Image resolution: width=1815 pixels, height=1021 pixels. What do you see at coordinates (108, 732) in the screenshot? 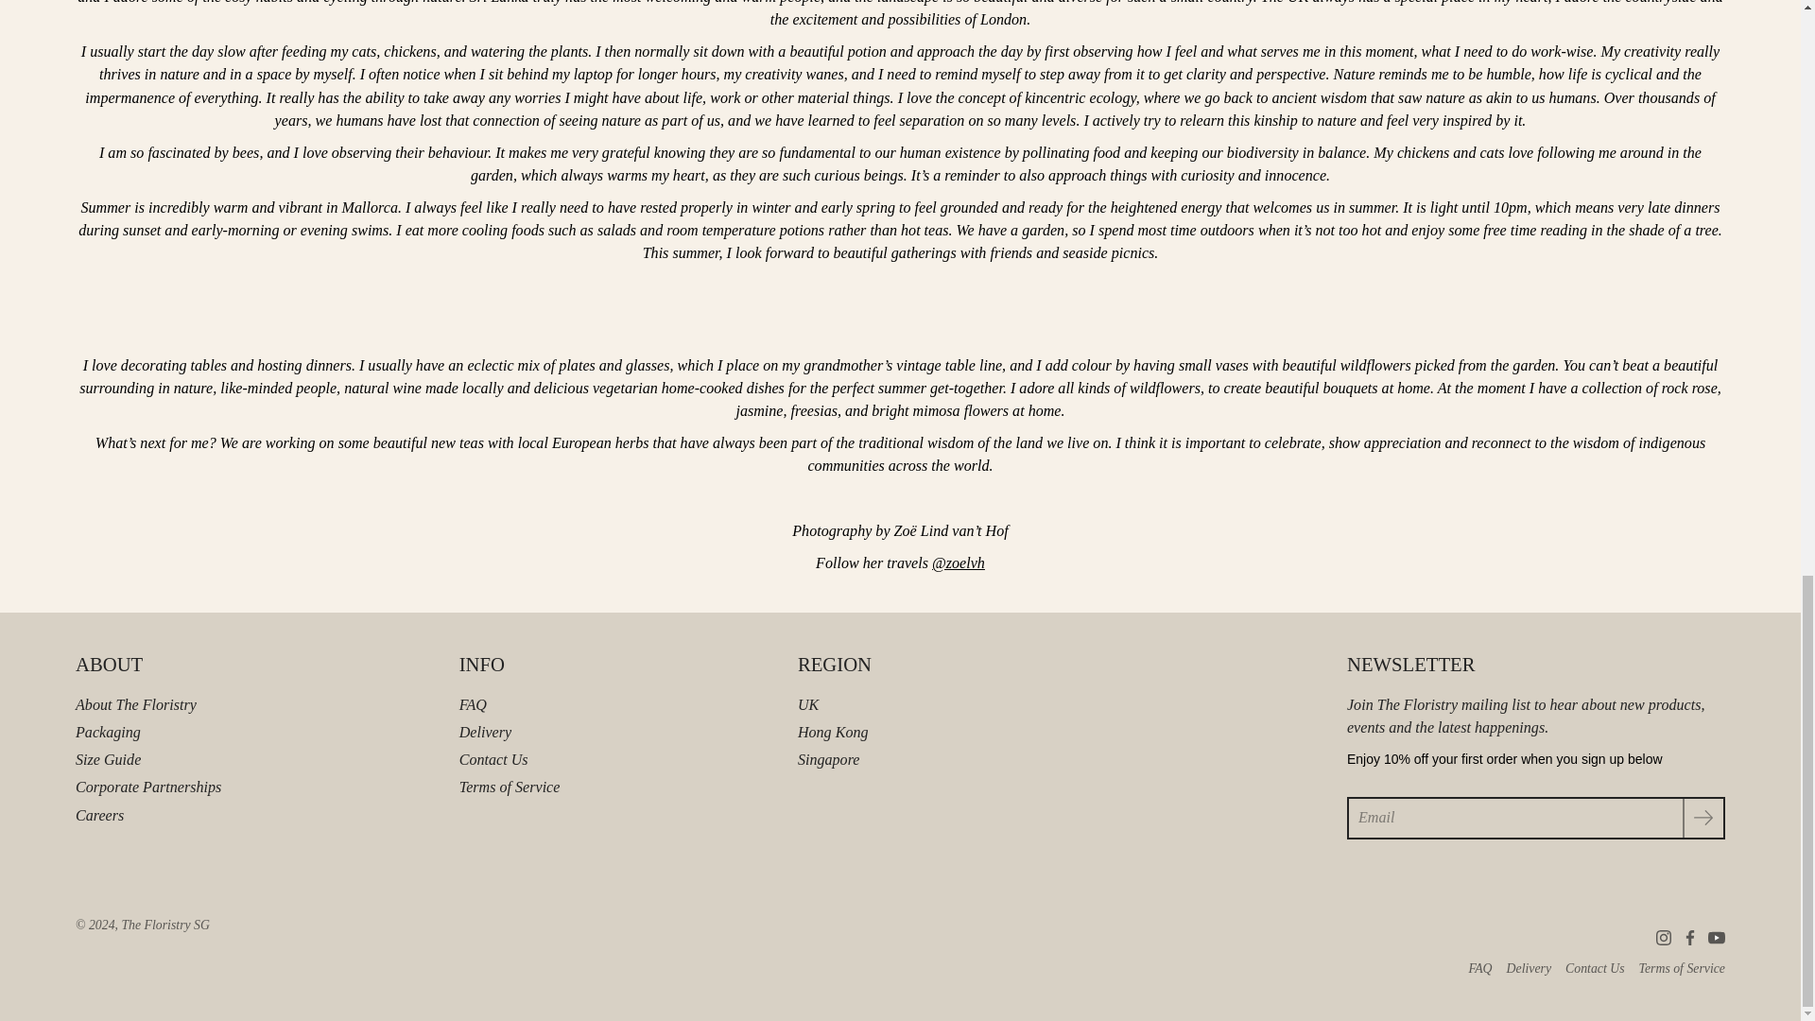
I see `Packaging` at bounding box center [108, 732].